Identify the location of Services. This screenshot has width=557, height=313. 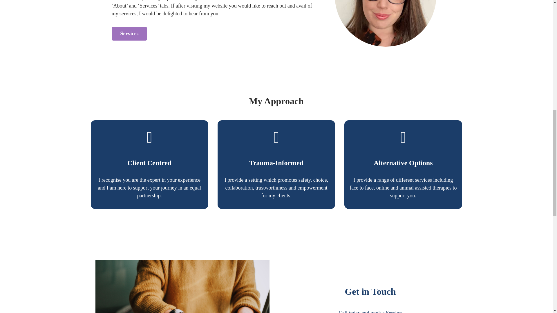
(129, 34).